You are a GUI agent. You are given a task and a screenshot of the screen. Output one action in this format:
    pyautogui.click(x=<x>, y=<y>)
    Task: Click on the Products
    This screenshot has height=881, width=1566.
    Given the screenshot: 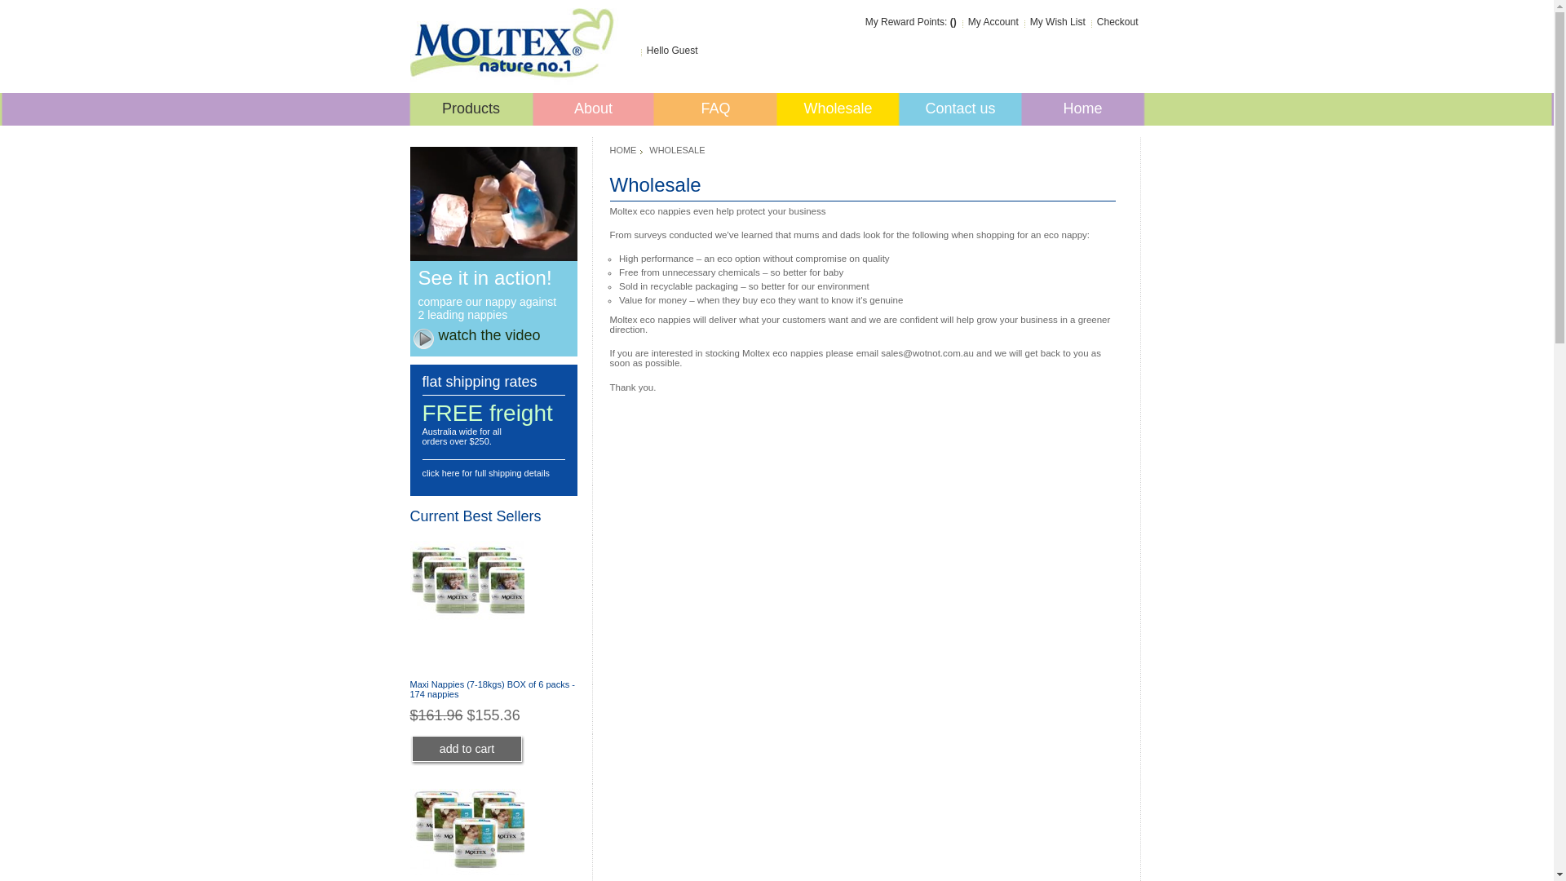 What is the action you would take?
    pyautogui.click(x=471, y=109)
    